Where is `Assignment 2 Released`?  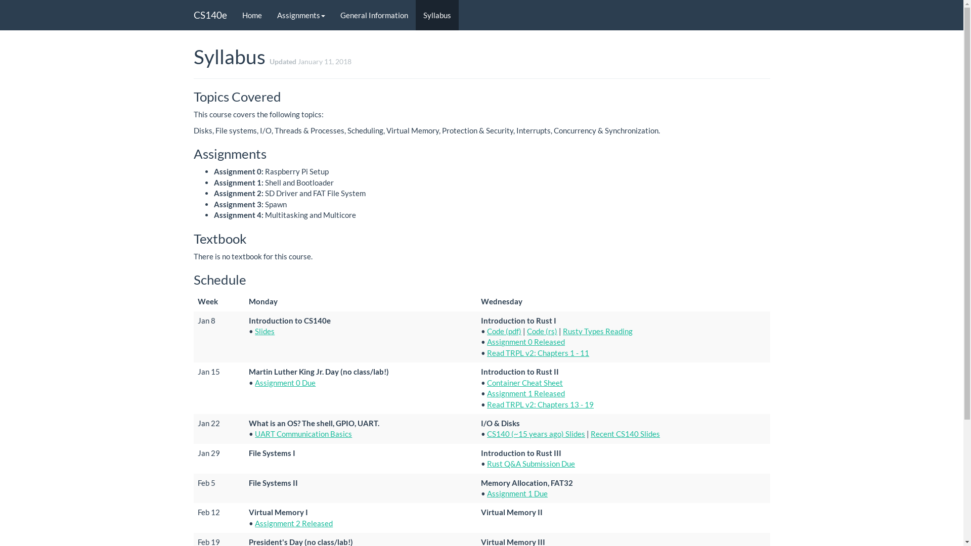 Assignment 2 Released is located at coordinates (294, 523).